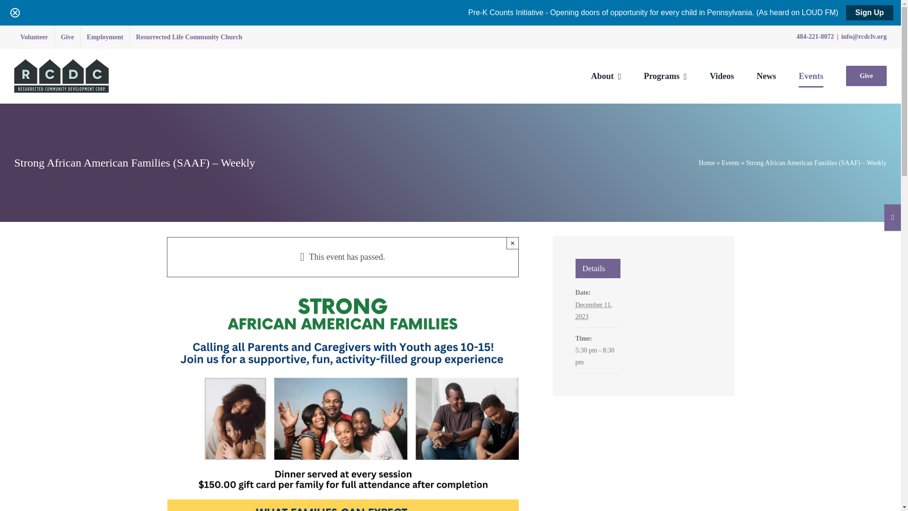 The width and height of the screenshot is (908, 511). Describe the element at coordinates (105, 37) in the screenshot. I see `Employment` at that location.